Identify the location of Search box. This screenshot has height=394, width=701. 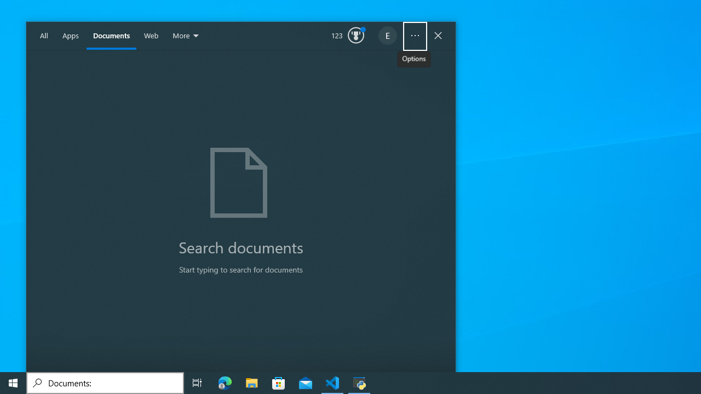
(105, 383).